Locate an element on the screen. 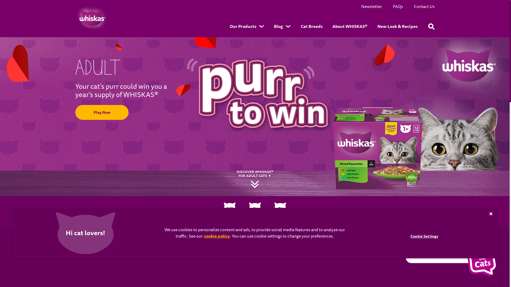 Image resolution: width=511 pixels, height=287 pixels. Cookie Settings is located at coordinates (424, 237).